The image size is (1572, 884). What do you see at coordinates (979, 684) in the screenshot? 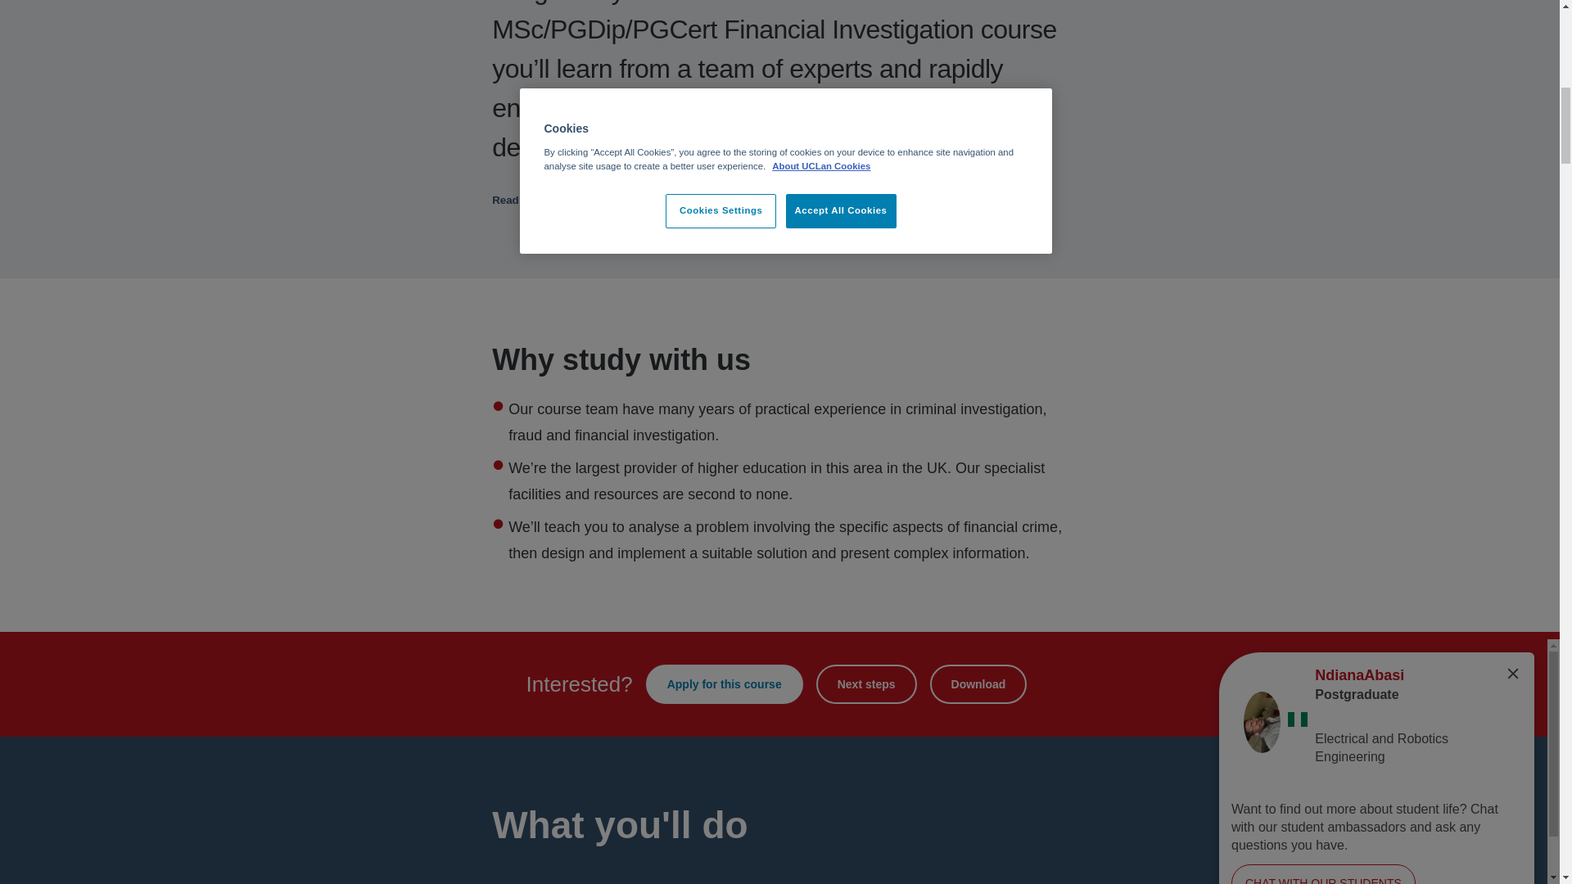
I see `Financial Investigation, MSc as PDF` at bounding box center [979, 684].